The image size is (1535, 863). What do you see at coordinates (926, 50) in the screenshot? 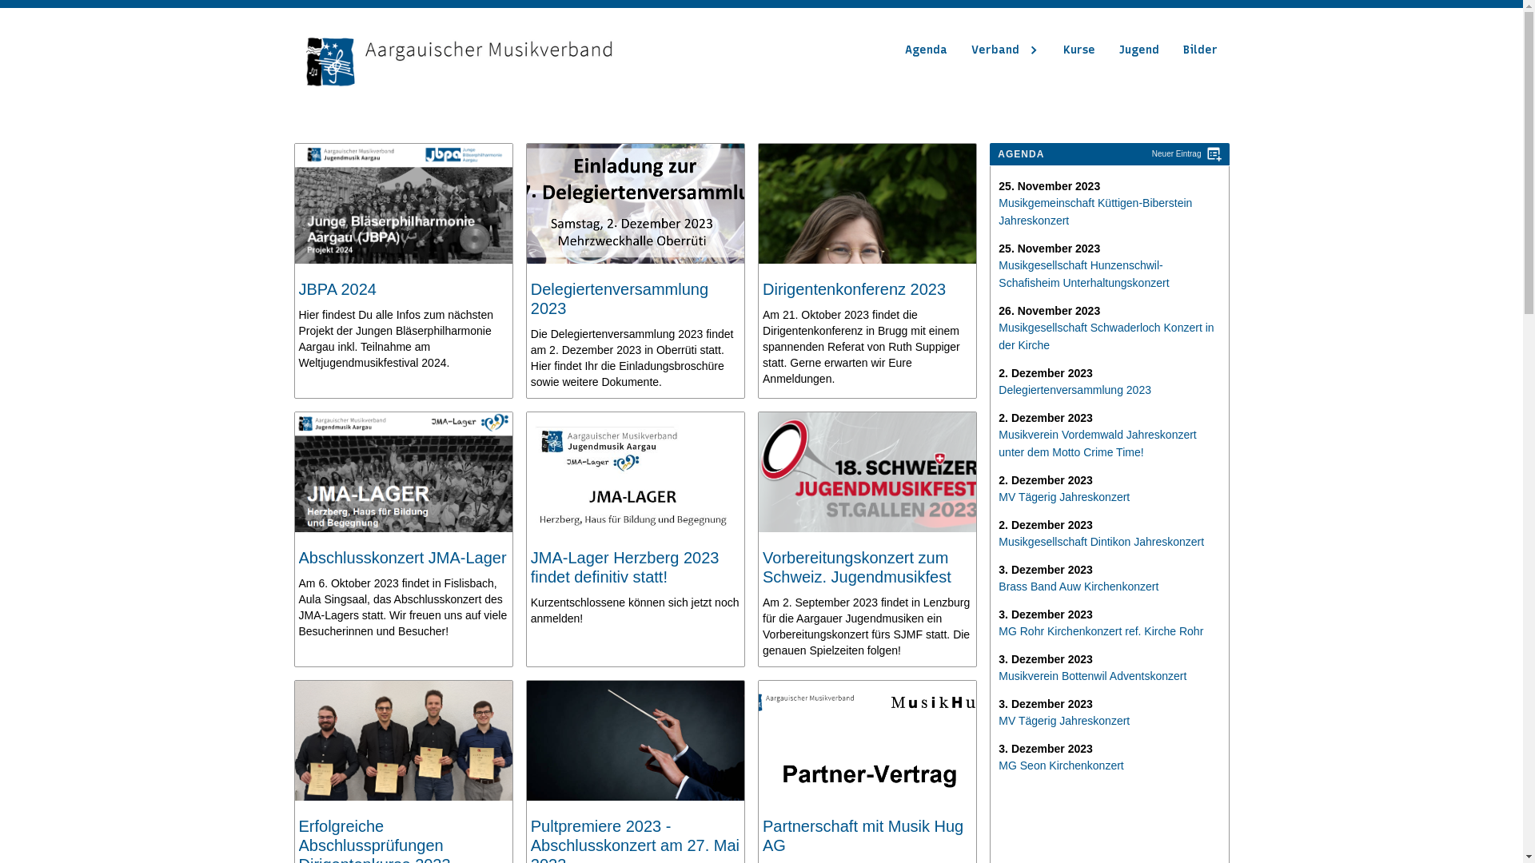
I see `Agenda` at bounding box center [926, 50].